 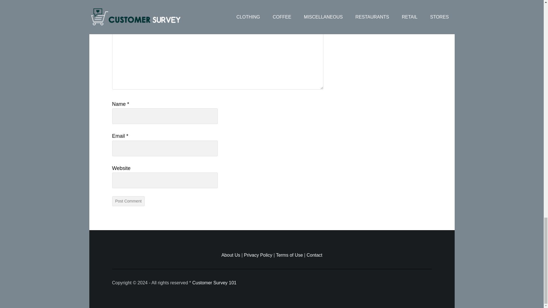 I want to click on Contact, so click(x=314, y=255).